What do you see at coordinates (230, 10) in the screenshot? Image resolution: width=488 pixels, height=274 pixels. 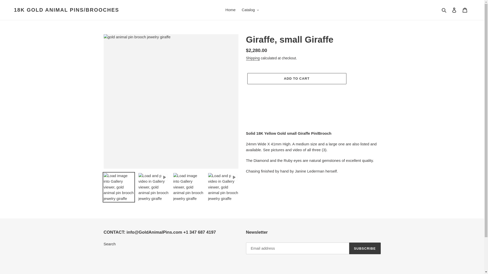 I see `Home` at bounding box center [230, 10].